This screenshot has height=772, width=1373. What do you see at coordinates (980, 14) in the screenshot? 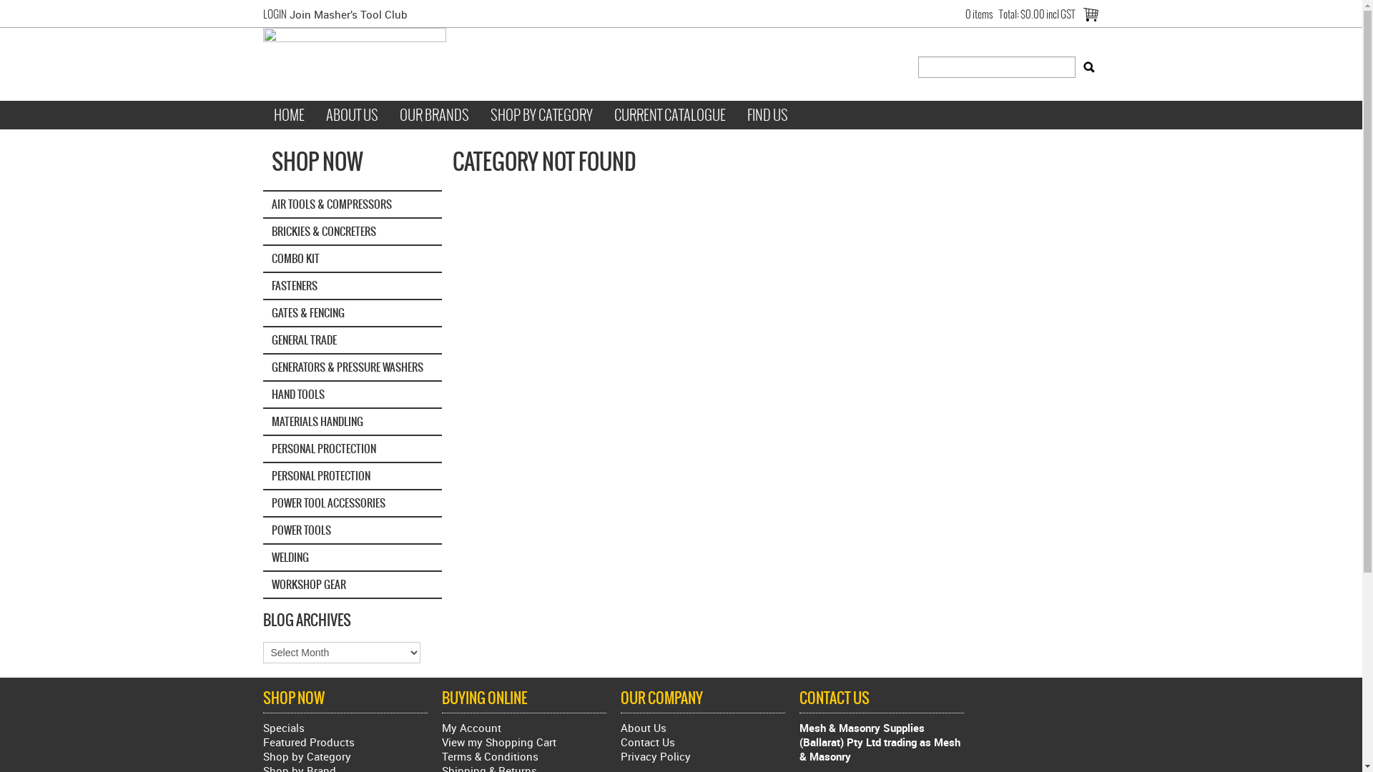
I see `0 items` at bounding box center [980, 14].